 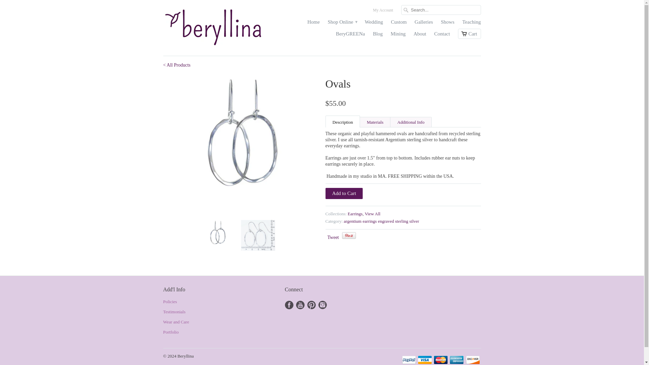 What do you see at coordinates (471, 24) in the screenshot?
I see `Teaching` at bounding box center [471, 24].